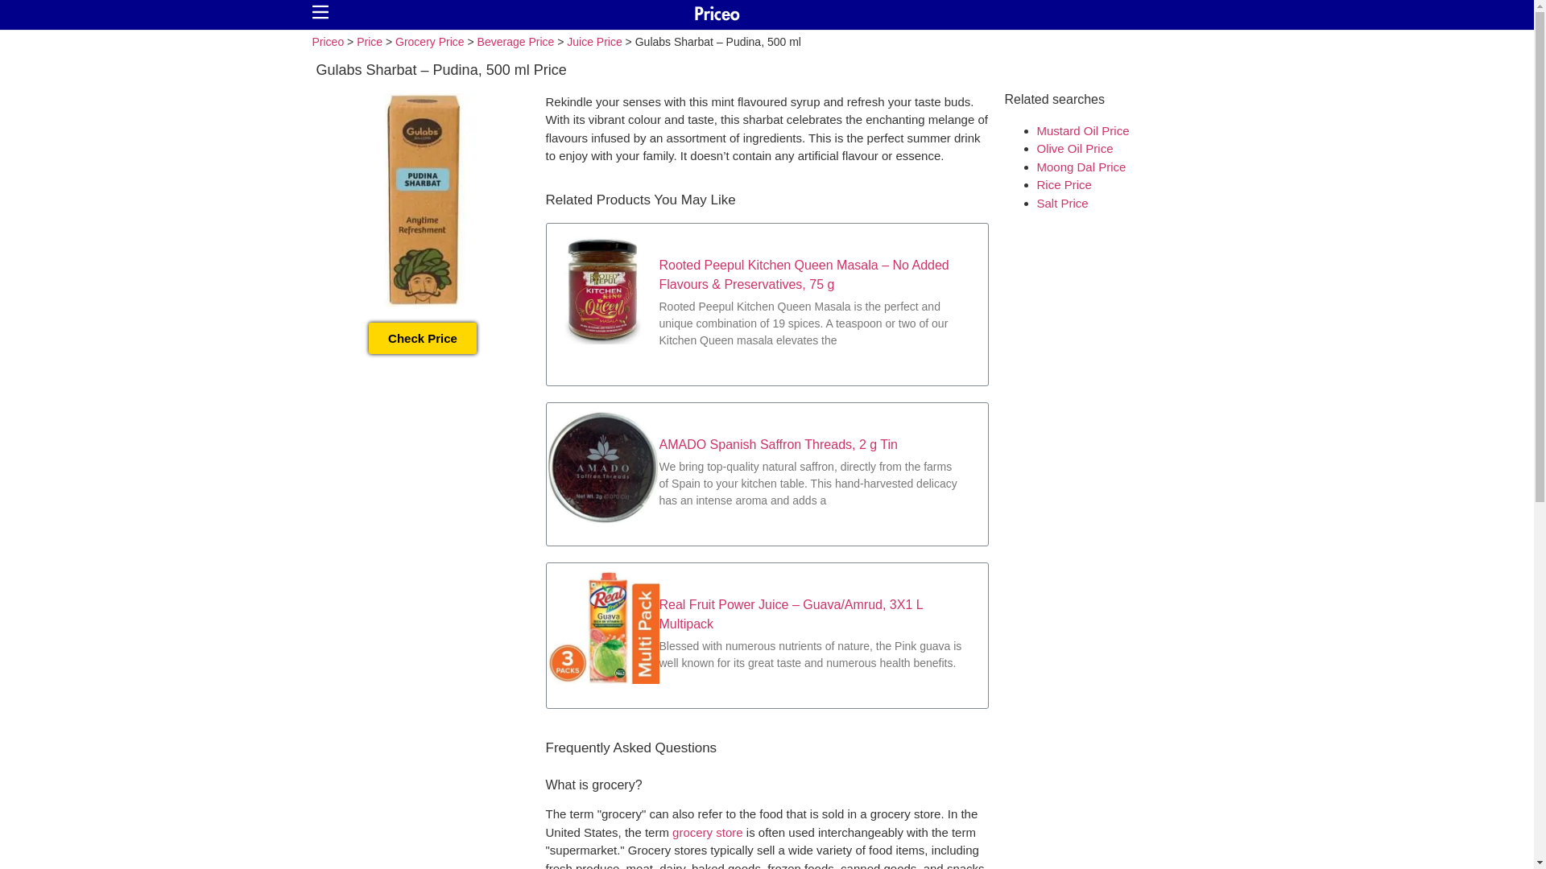 Image resolution: width=1546 pixels, height=869 pixels. What do you see at coordinates (422, 336) in the screenshot?
I see `Check Price` at bounding box center [422, 336].